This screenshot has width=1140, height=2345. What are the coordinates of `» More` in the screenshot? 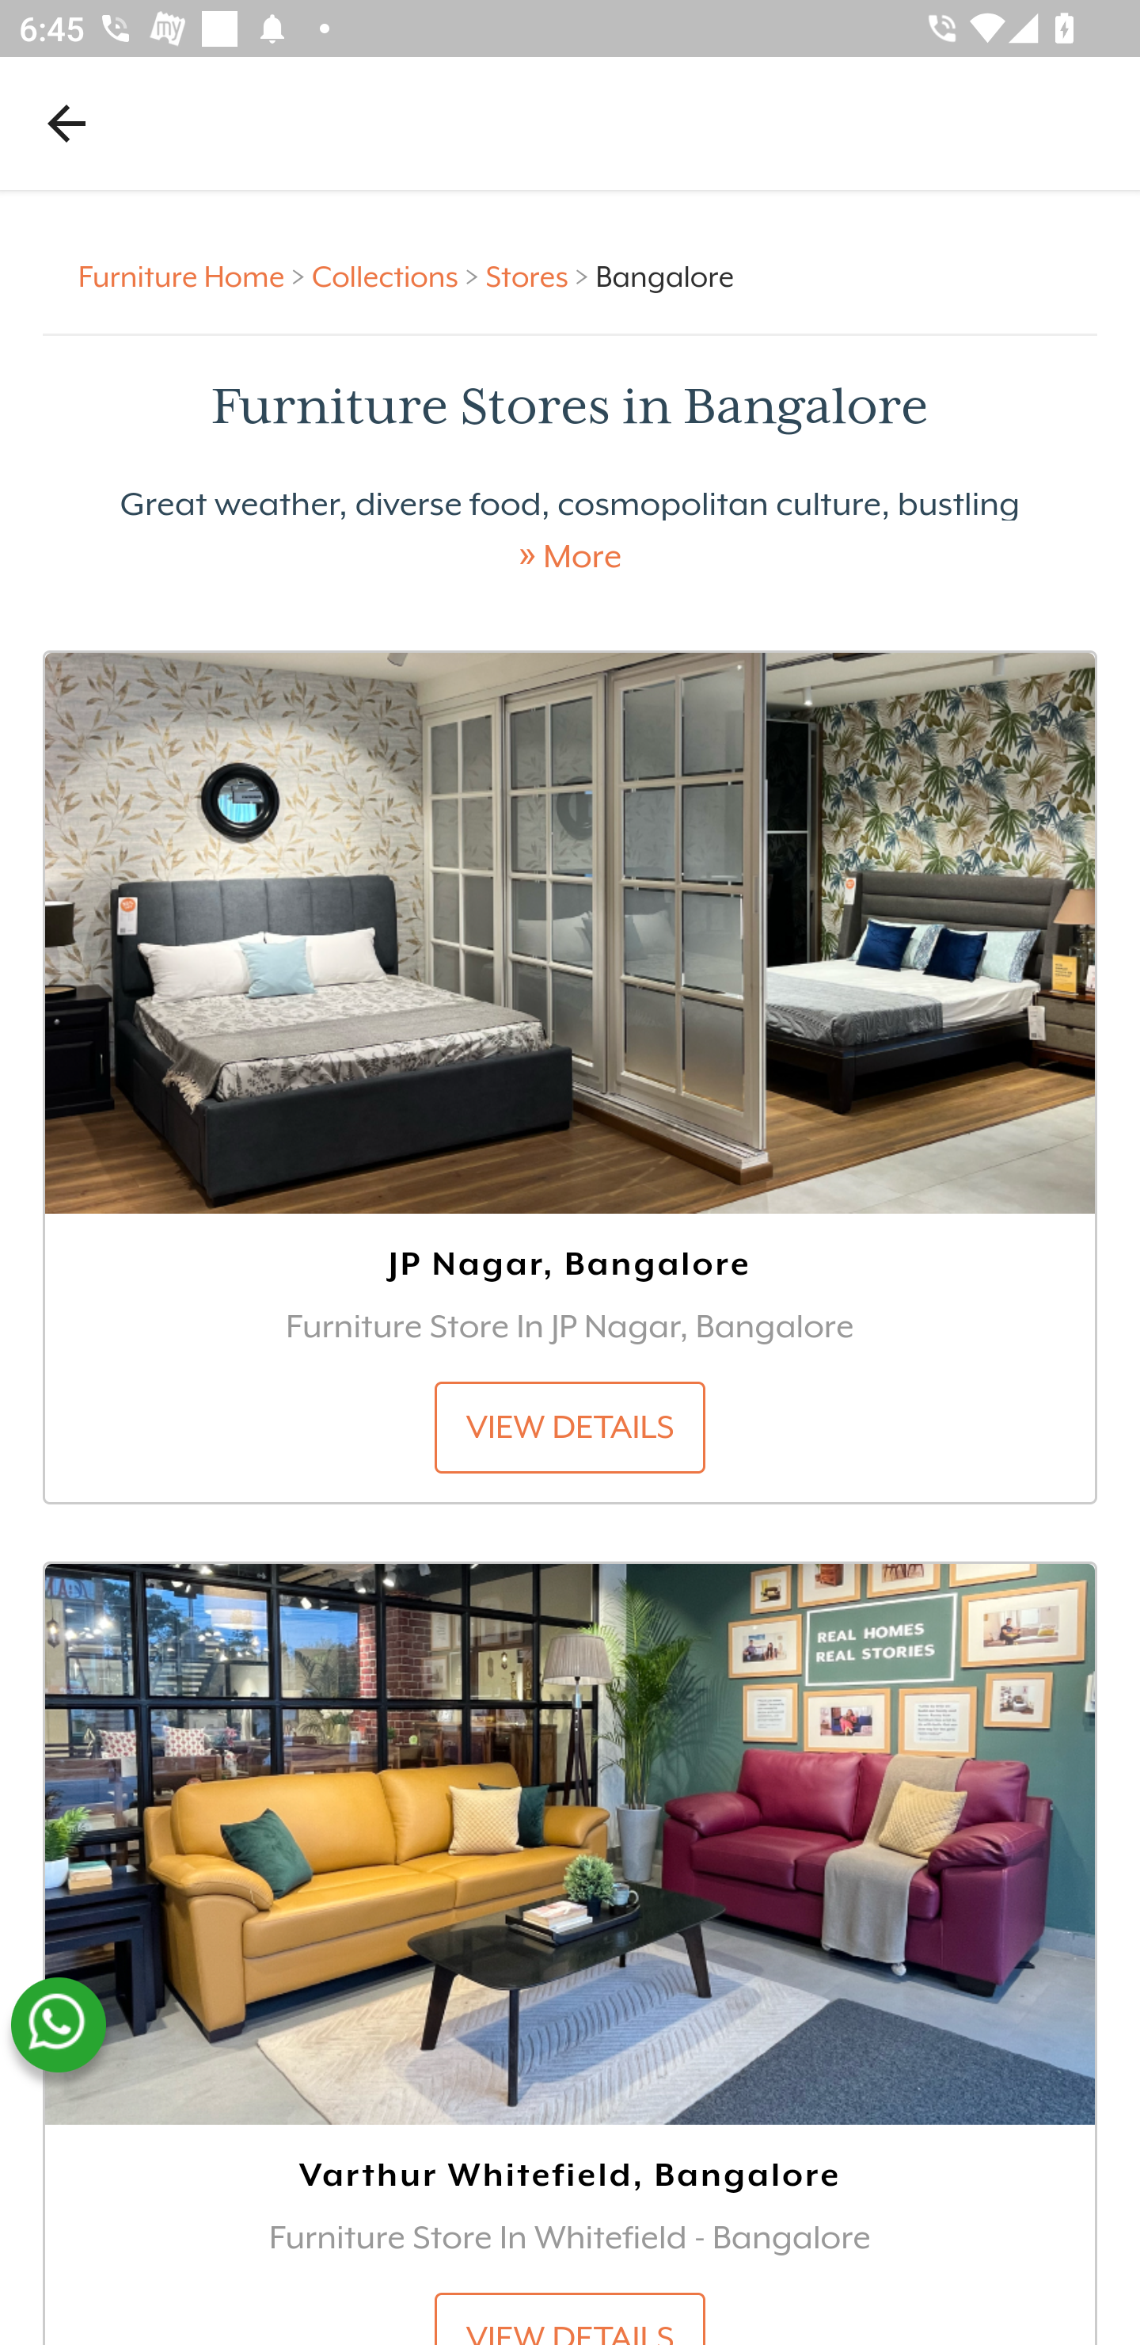 It's located at (570, 556).